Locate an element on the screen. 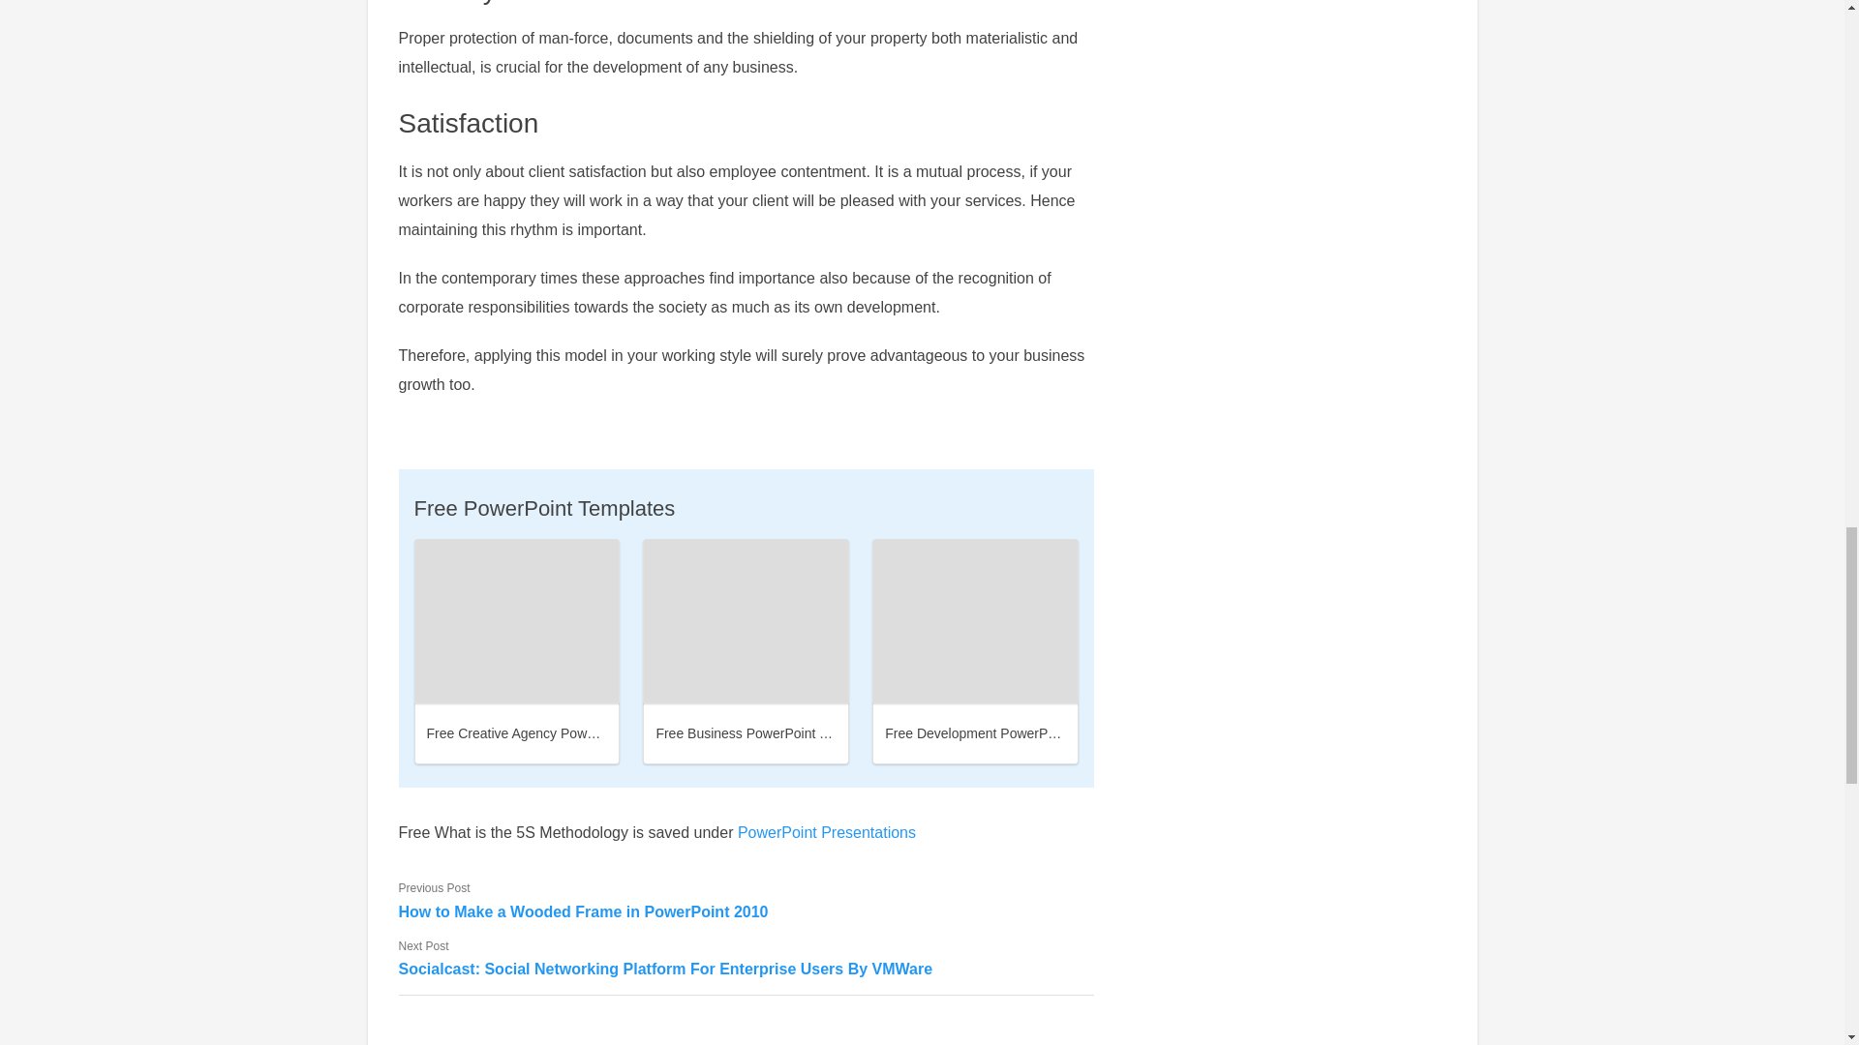 The image size is (1859, 1045). Free Business PowerPoint Template is located at coordinates (765, 732).